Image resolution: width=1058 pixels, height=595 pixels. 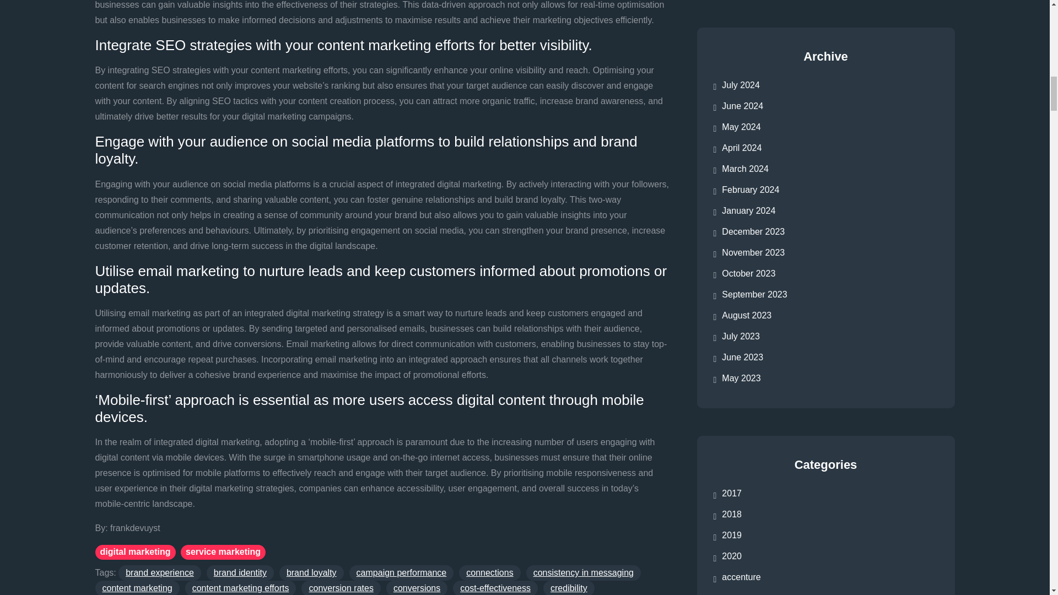 What do you see at coordinates (137, 588) in the screenshot?
I see `content marketing` at bounding box center [137, 588].